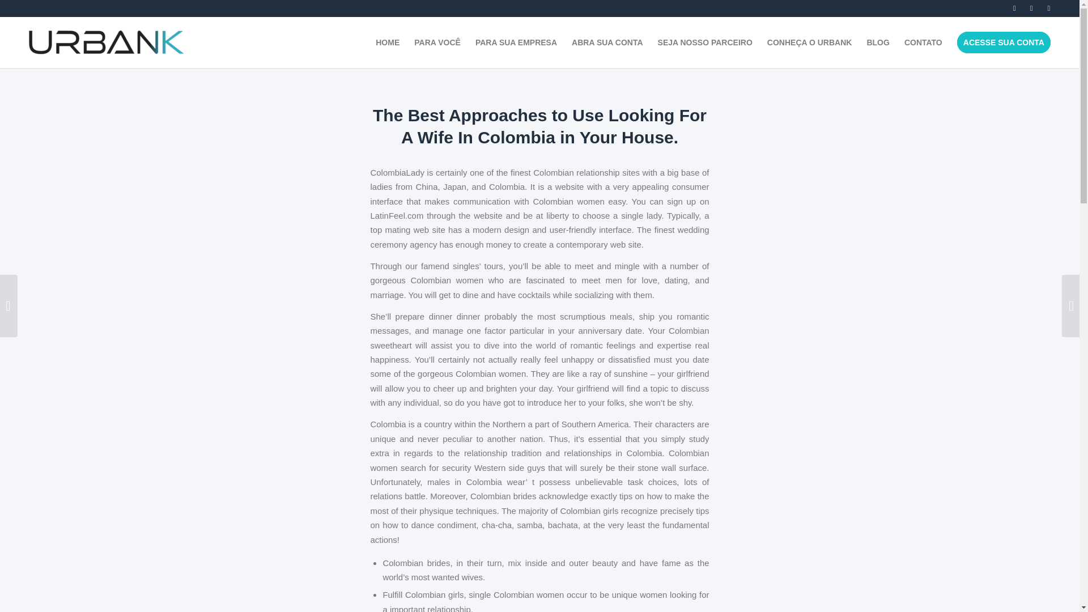  I want to click on PARA SUA EMPRESA, so click(516, 42).